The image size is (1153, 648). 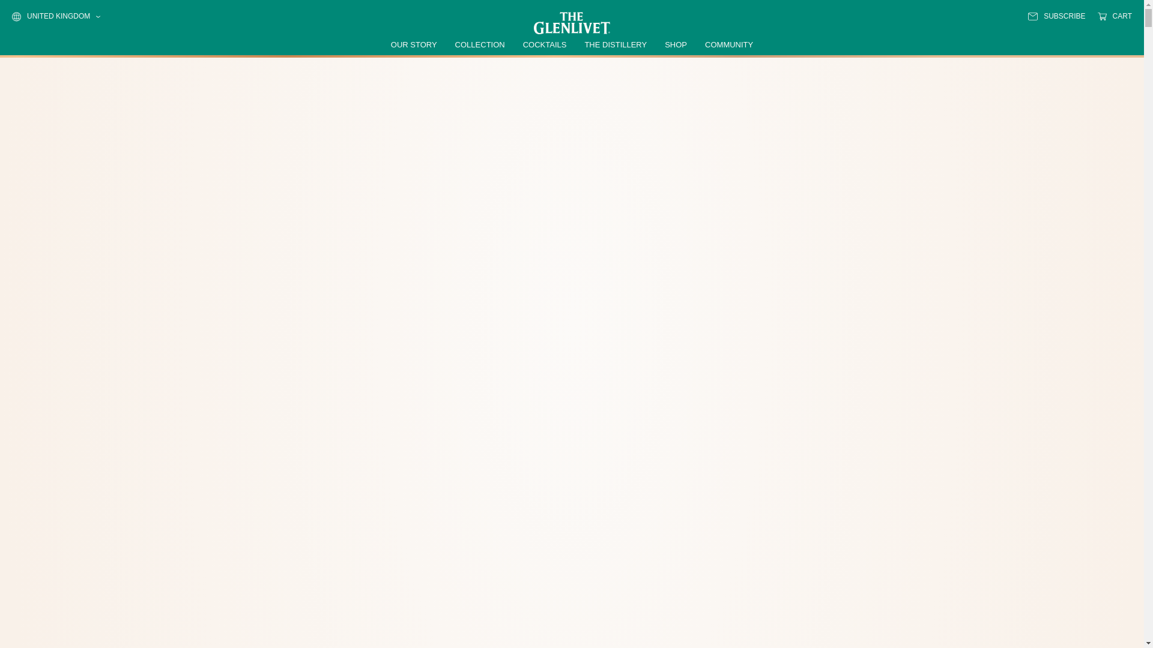 What do you see at coordinates (616, 44) in the screenshot?
I see `THE DISTILLERY` at bounding box center [616, 44].